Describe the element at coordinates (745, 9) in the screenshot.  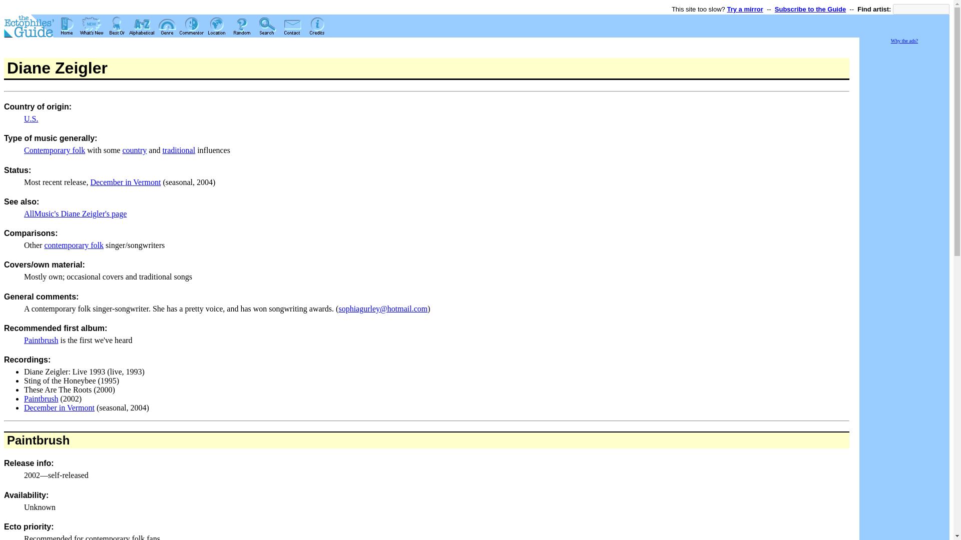
I see `Try a mirror` at that location.